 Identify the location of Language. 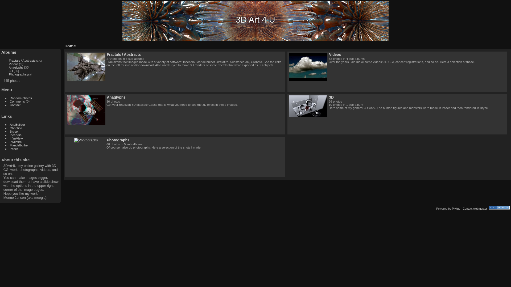
(507, 45).